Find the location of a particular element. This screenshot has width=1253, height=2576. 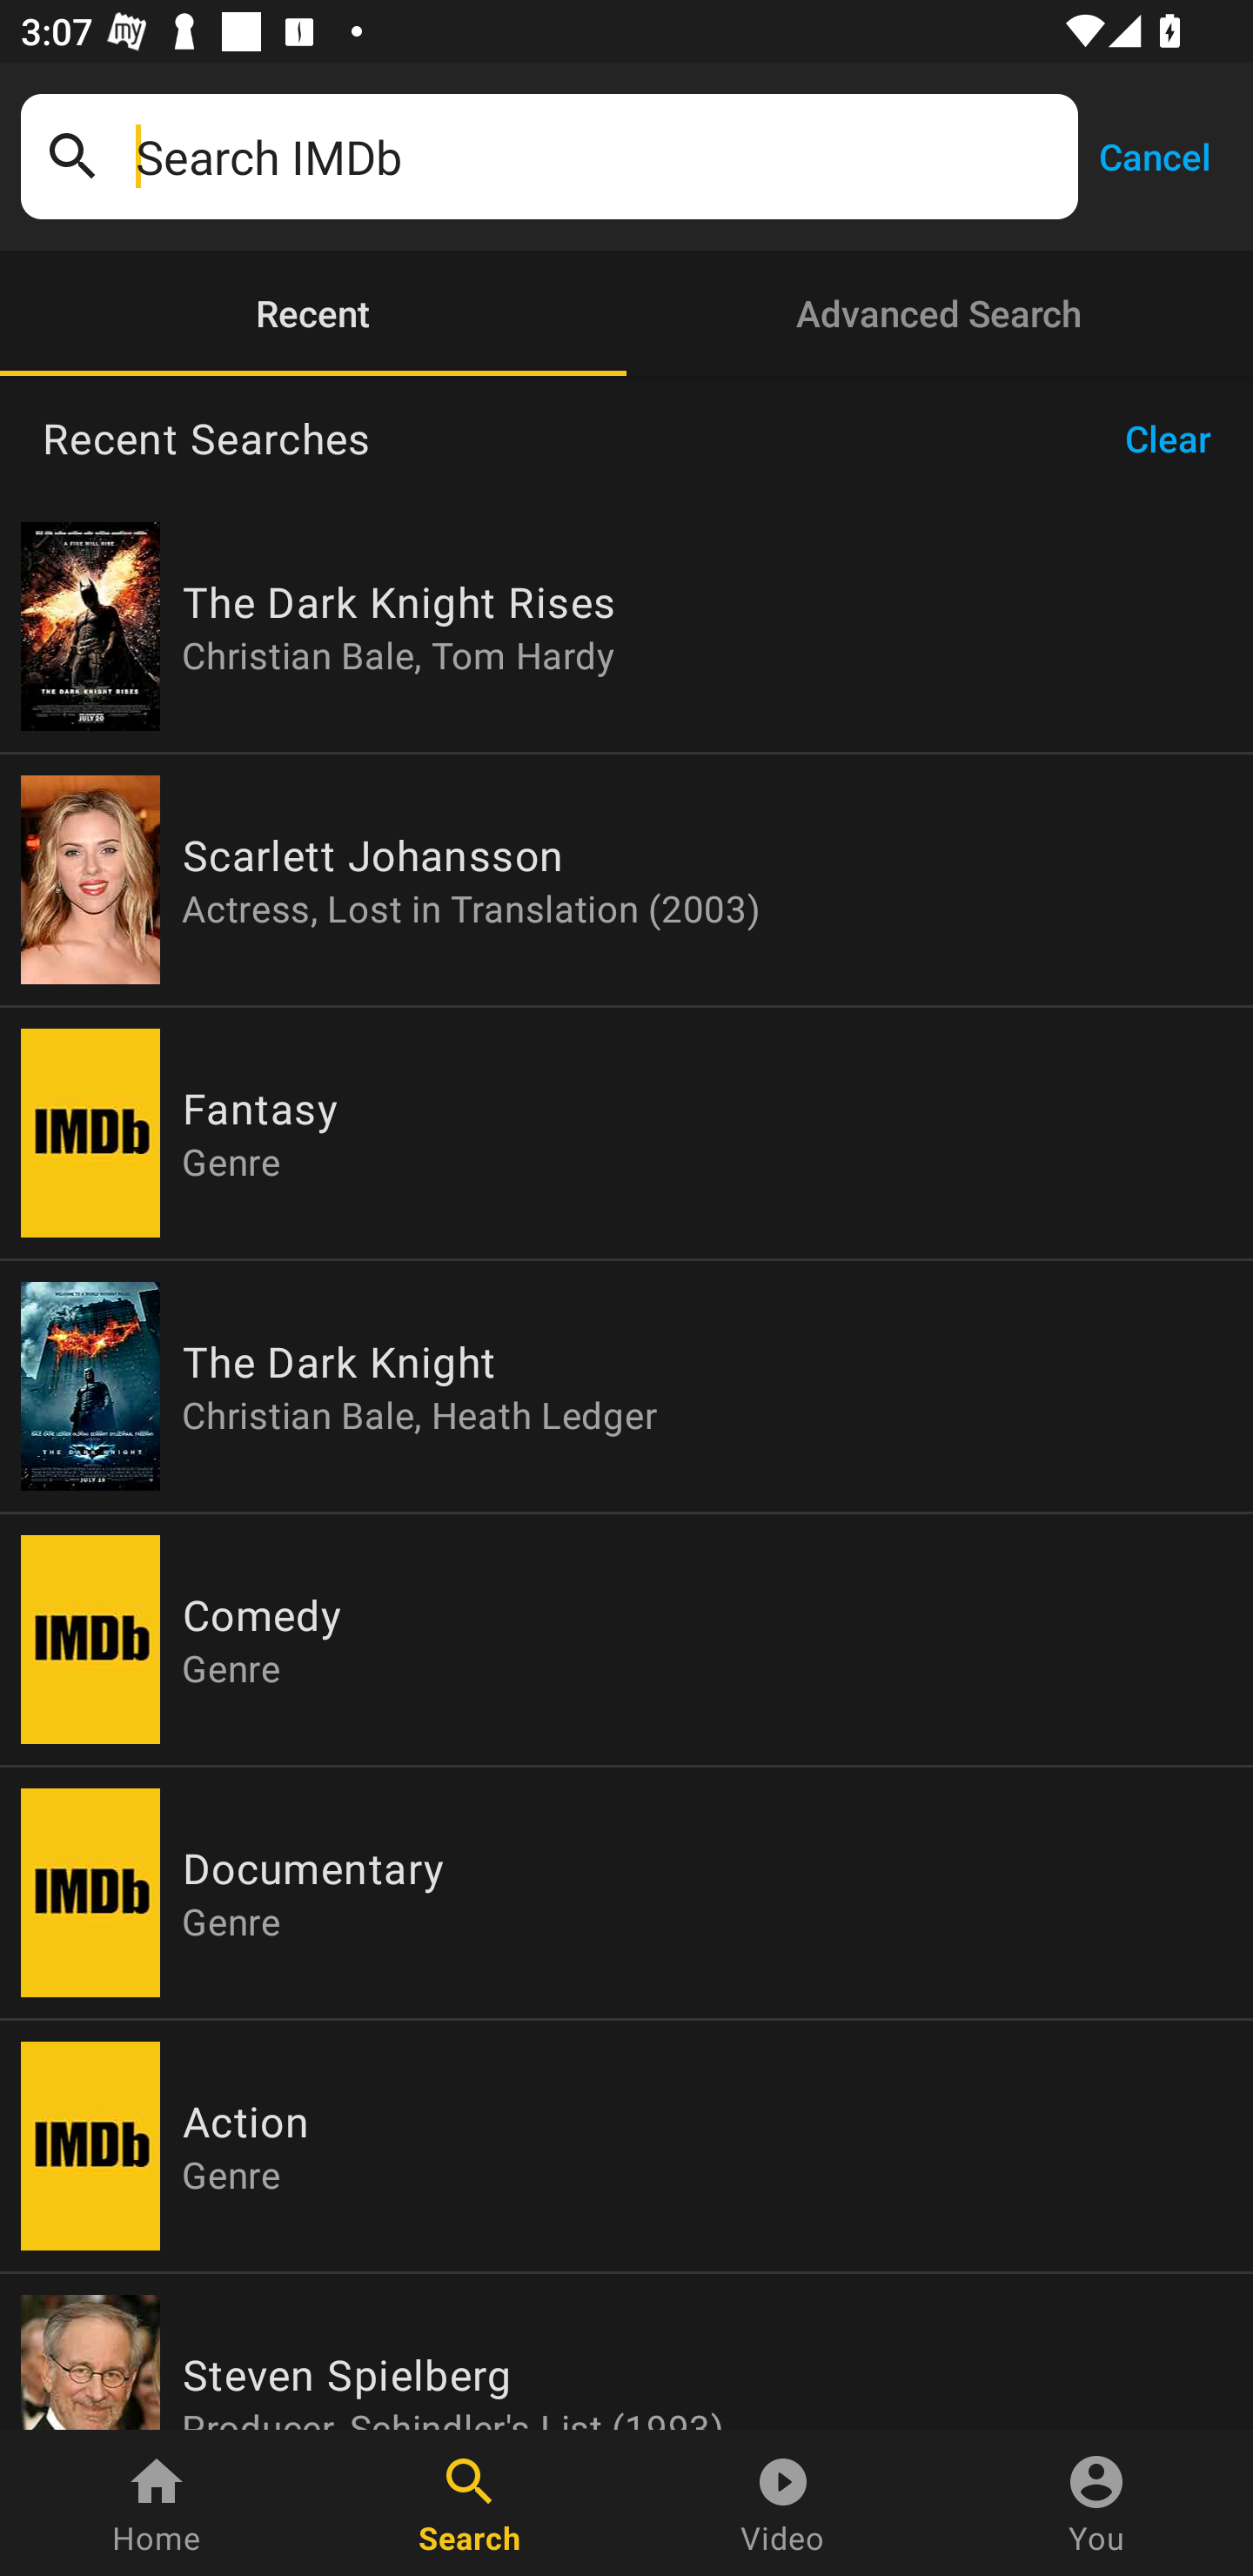

Advanced Search is located at coordinates (940, 313).